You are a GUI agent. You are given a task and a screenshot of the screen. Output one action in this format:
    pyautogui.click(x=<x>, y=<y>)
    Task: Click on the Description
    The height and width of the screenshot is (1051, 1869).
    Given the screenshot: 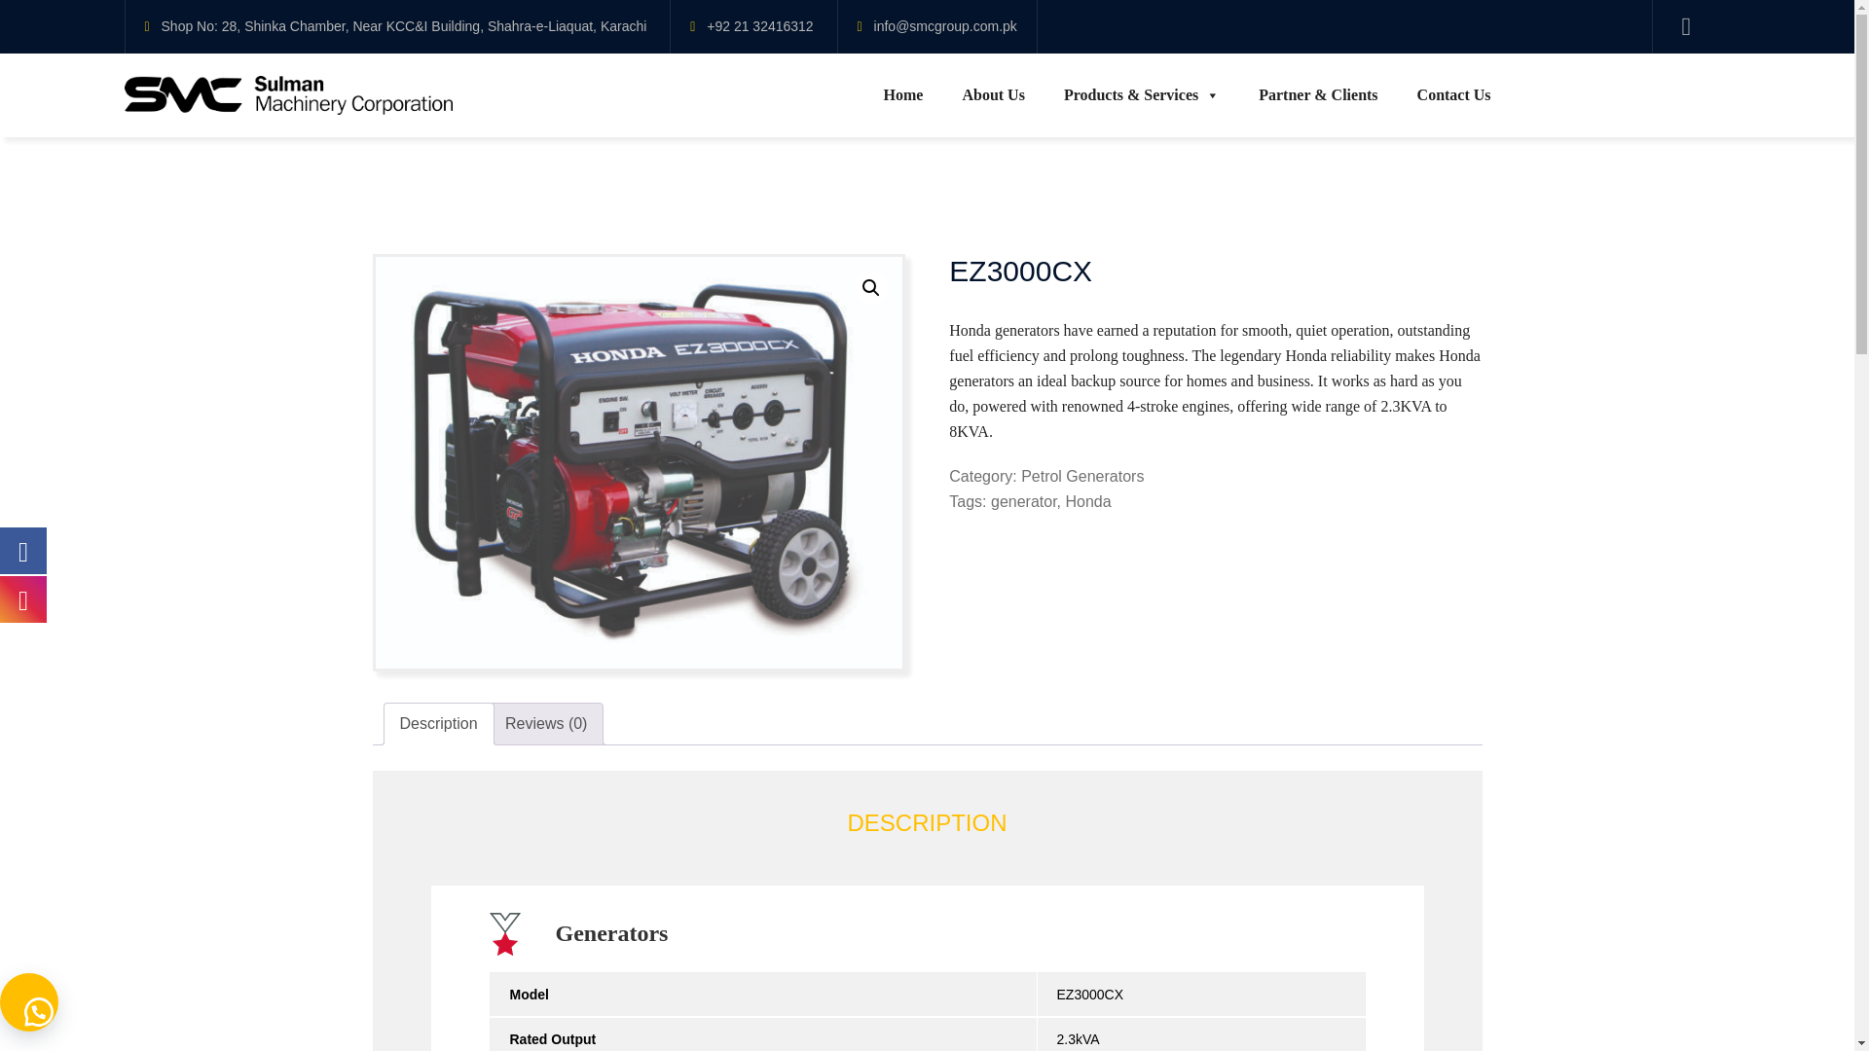 What is the action you would take?
    pyautogui.click(x=438, y=723)
    